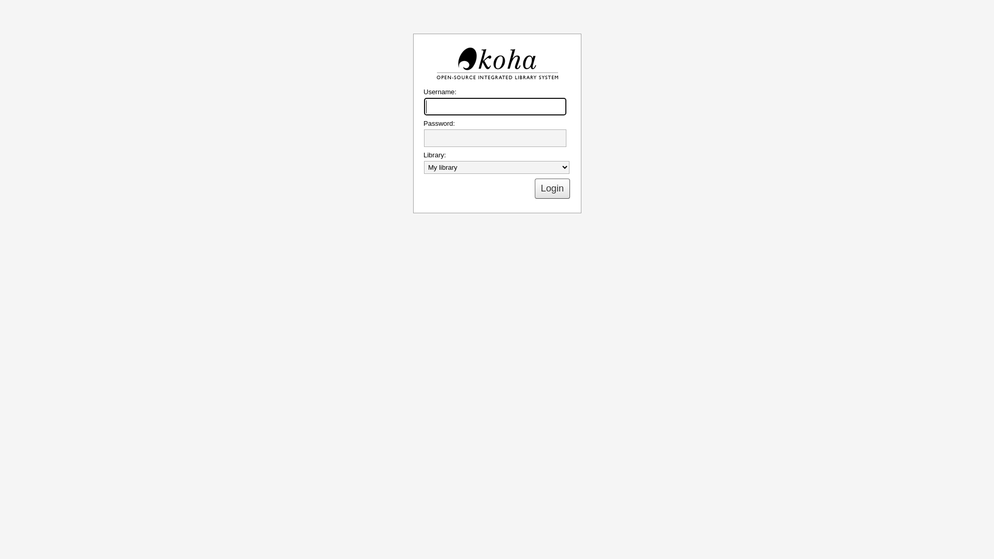 This screenshot has height=559, width=994. What do you see at coordinates (552, 188) in the screenshot?
I see `Login` at bounding box center [552, 188].